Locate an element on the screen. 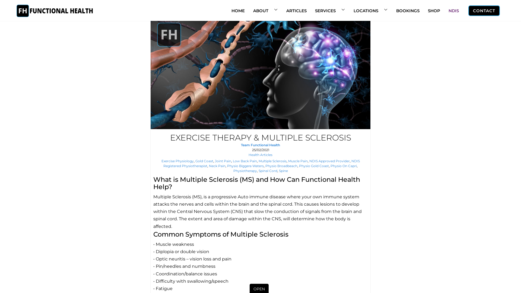  Spine is located at coordinates (283, 171).